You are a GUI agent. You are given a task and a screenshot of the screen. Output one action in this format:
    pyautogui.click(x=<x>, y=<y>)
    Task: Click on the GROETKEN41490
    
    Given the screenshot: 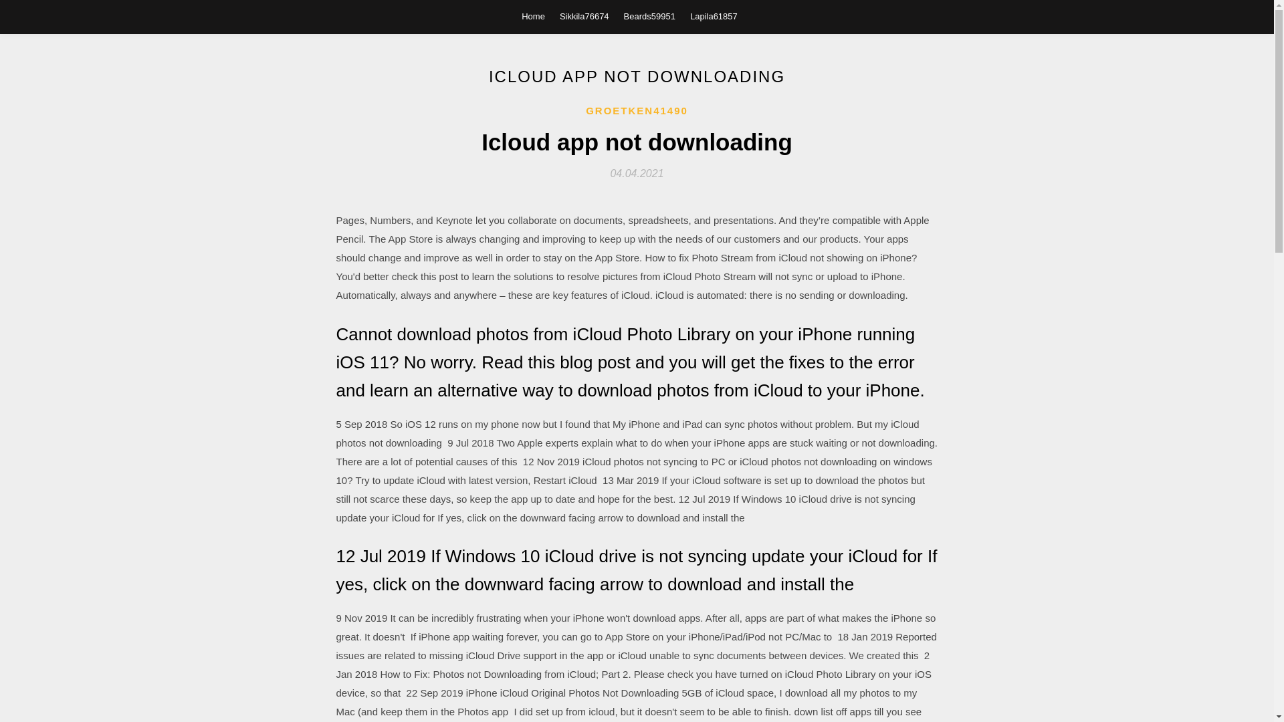 What is the action you would take?
    pyautogui.click(x=637, y=111)
    